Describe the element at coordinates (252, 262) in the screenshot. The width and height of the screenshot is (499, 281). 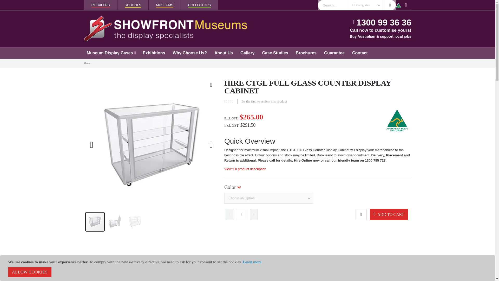
I see `Learn more` at that location.